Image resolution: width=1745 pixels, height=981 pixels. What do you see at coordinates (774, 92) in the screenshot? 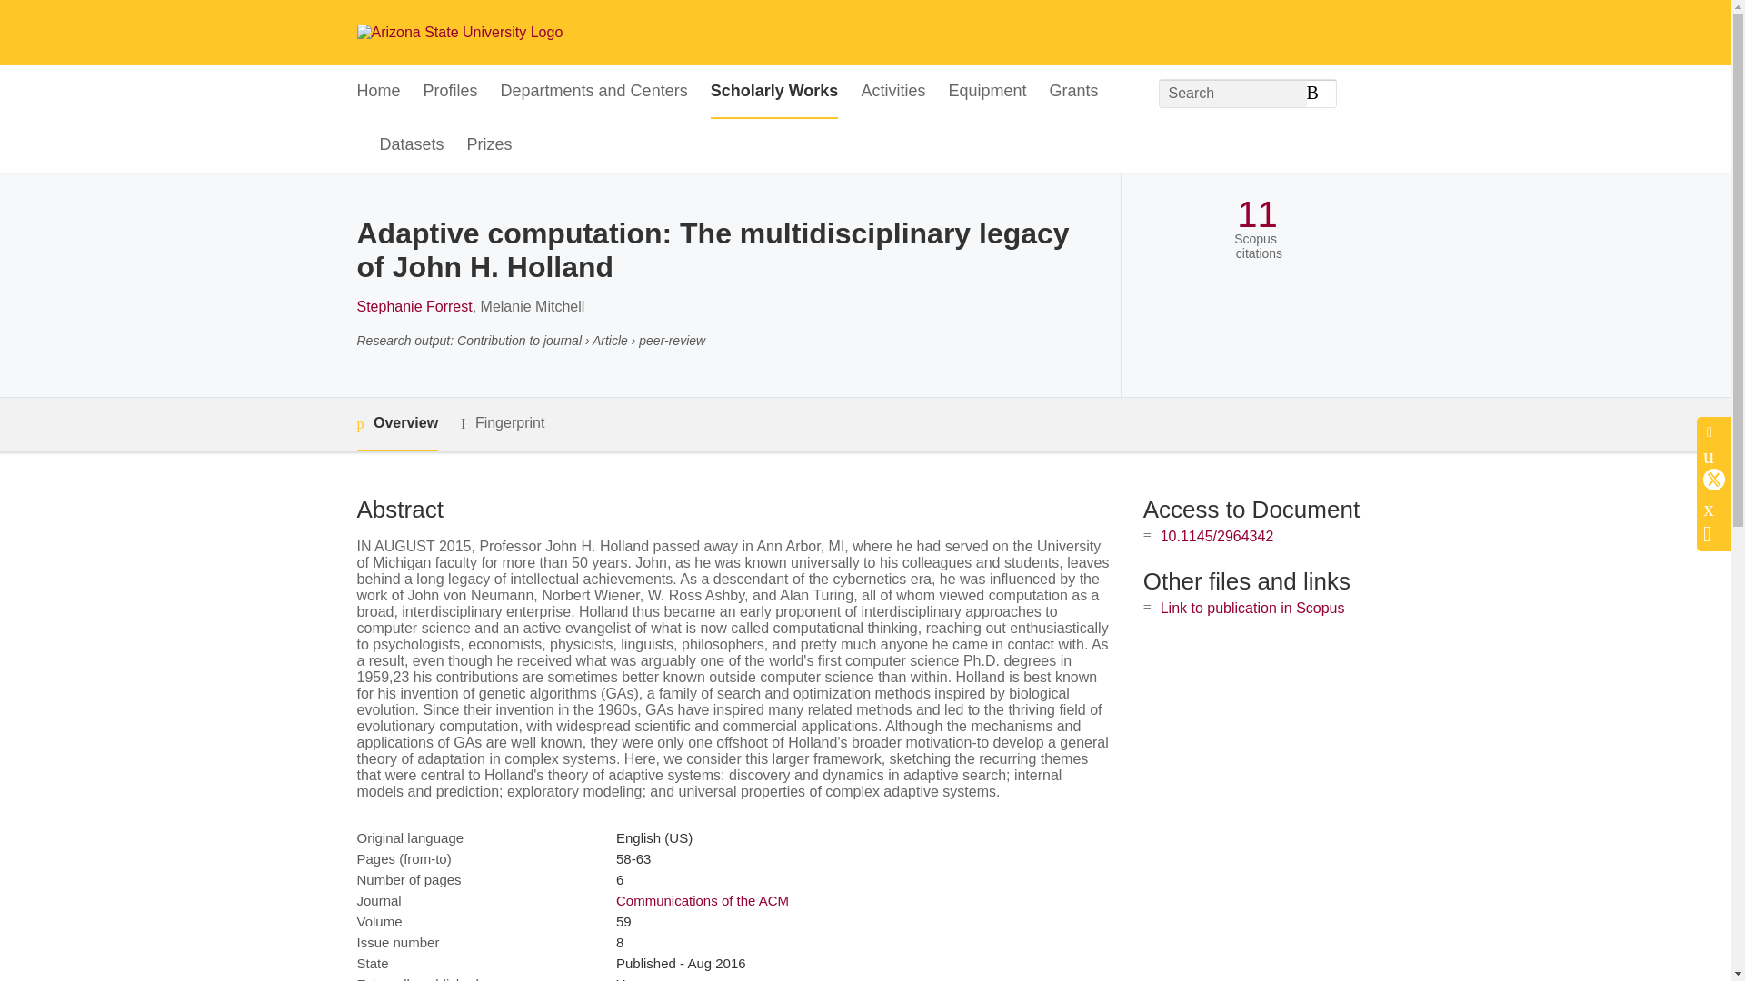
I see `Scholarly Works` at bounding box center [774, 92].